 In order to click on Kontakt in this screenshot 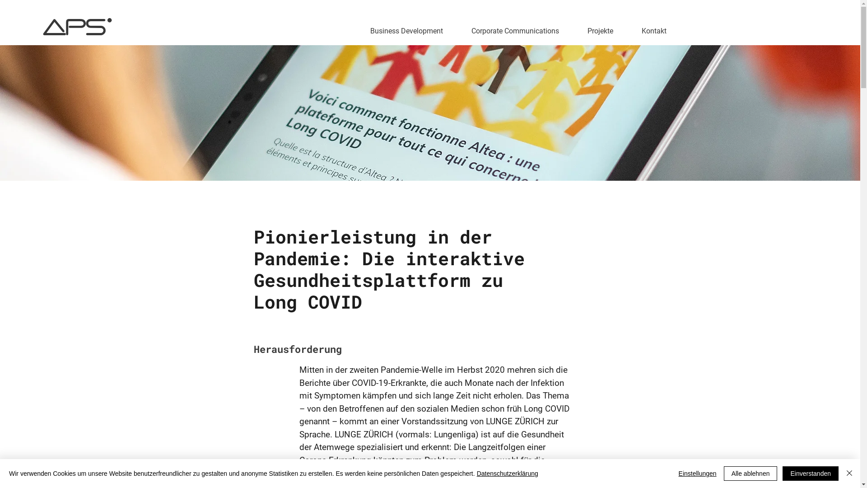, I will do `click(654, 31)`.